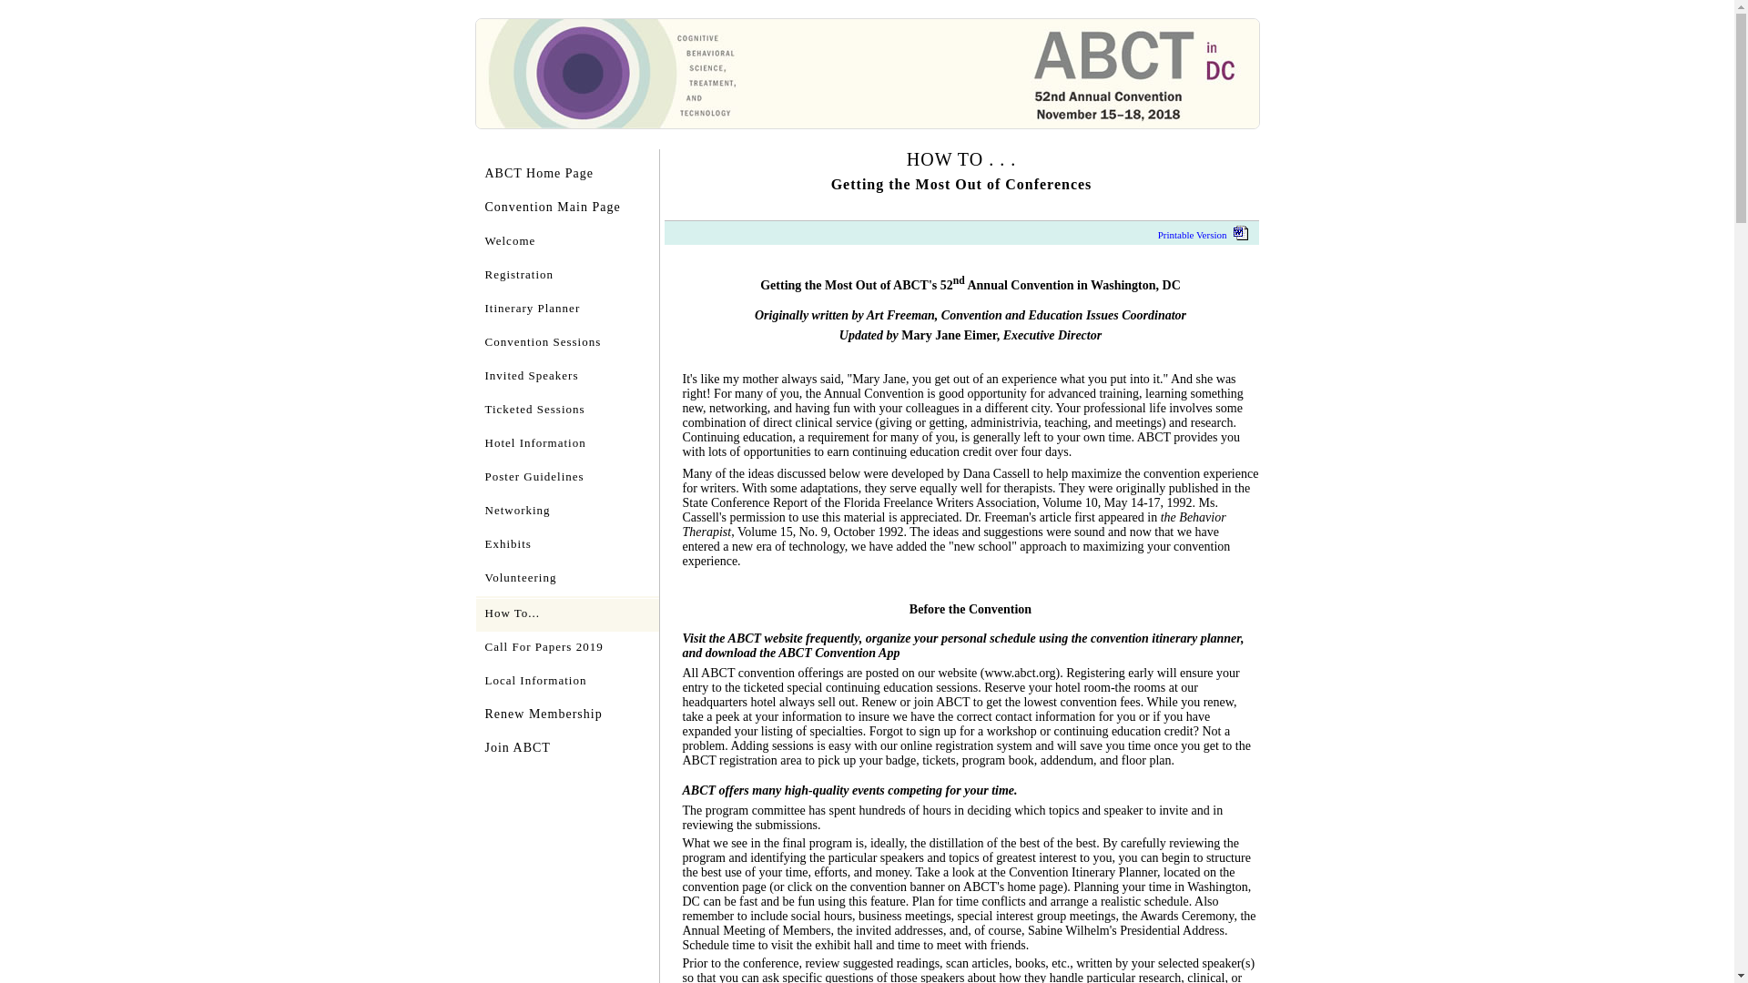 This screenshot has height=983, width=1748. Describe the element at coordinates (566, 242) in the screenshot. I see `Welcome` at that location.